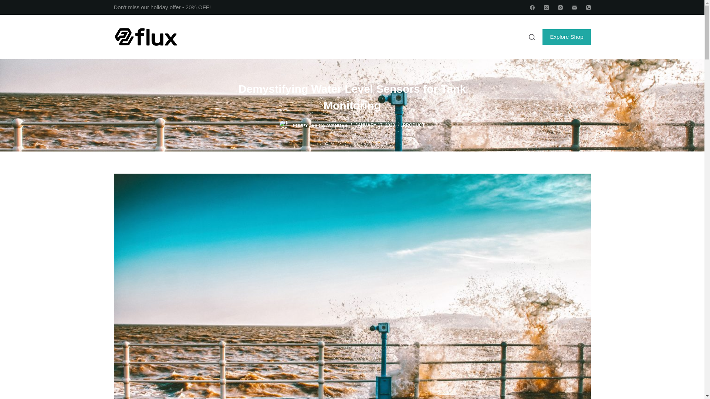 This screenshot has height=399, width=710. I want to click on Demystifying Water Level Sensors for Tank Monitoring, so click(352, 97).